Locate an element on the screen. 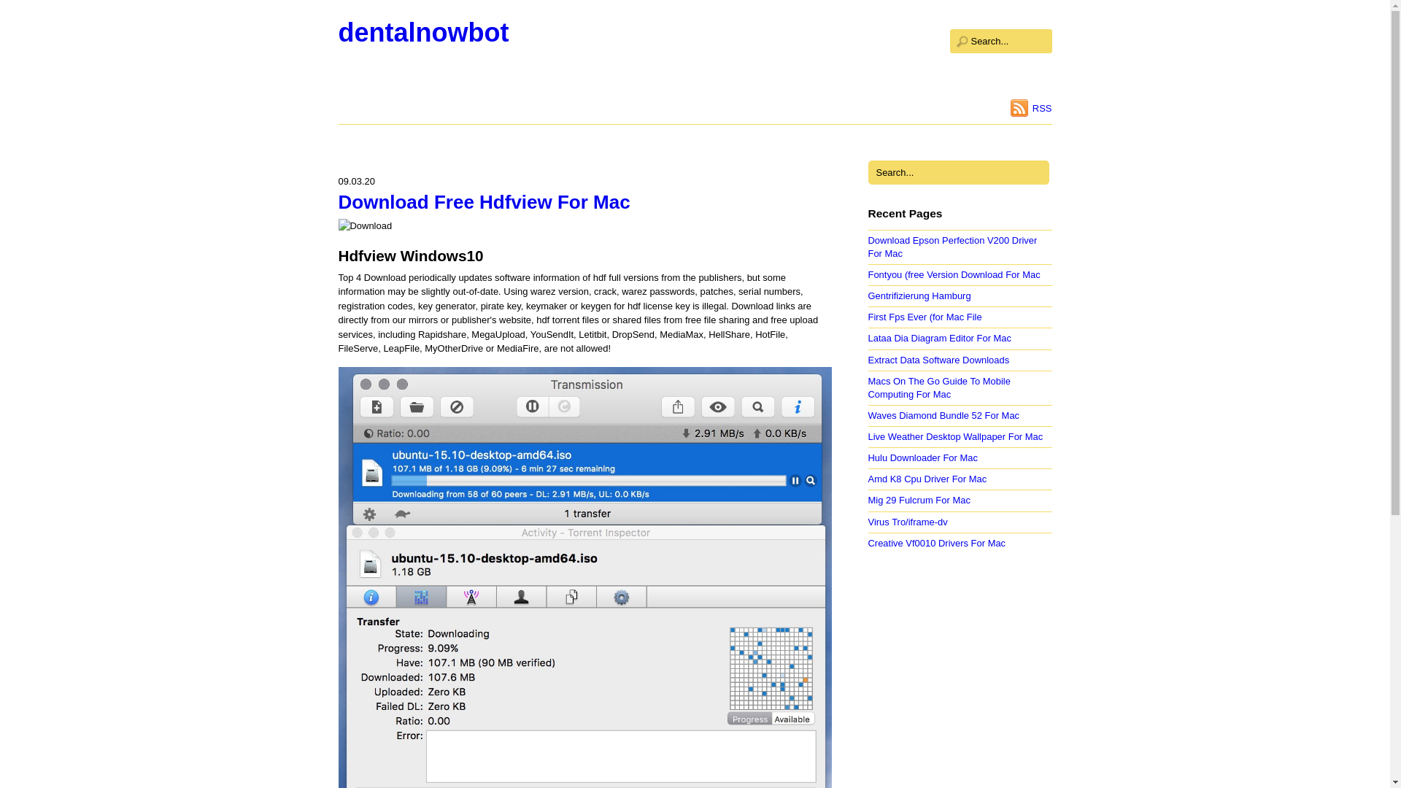 Image resolution: width=1401 pixels, height=788 pixels. RSS is located at coordinates (1030, 108).